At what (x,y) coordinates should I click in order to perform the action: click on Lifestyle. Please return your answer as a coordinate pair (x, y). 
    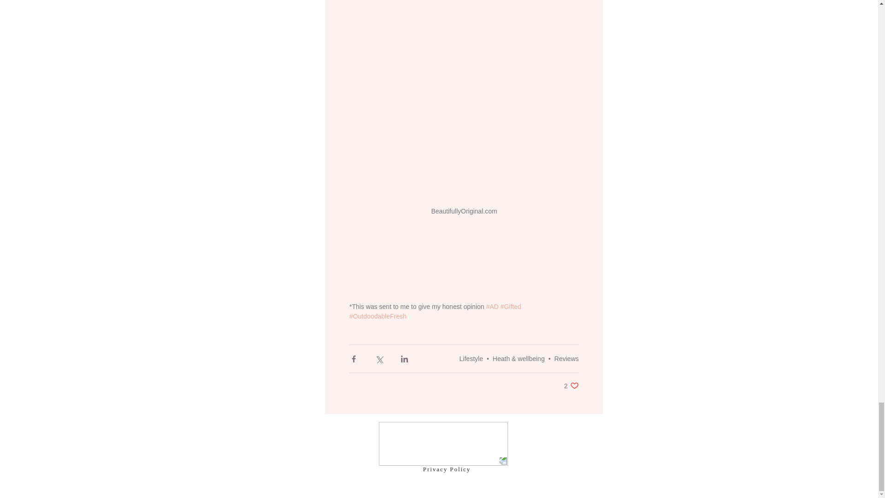
    Looking at the image, I should click on (447, 468).